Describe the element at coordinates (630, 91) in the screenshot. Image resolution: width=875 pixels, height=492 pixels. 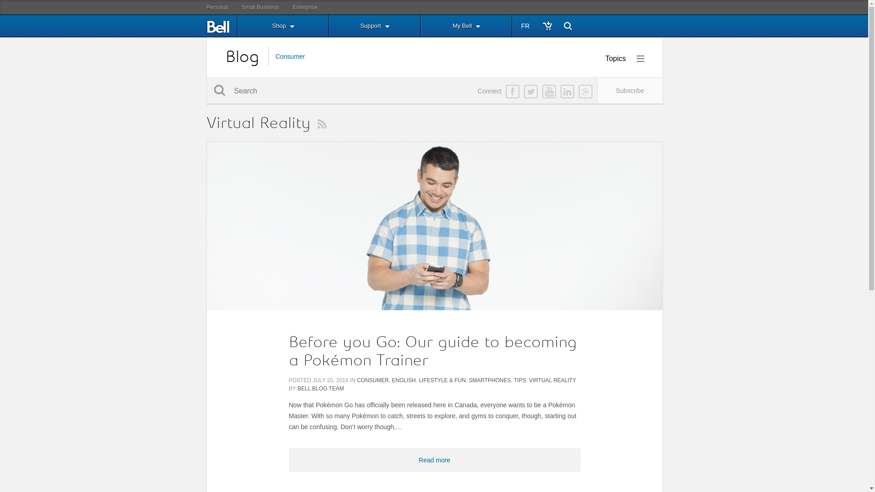
I see `Subscribe` at that location.